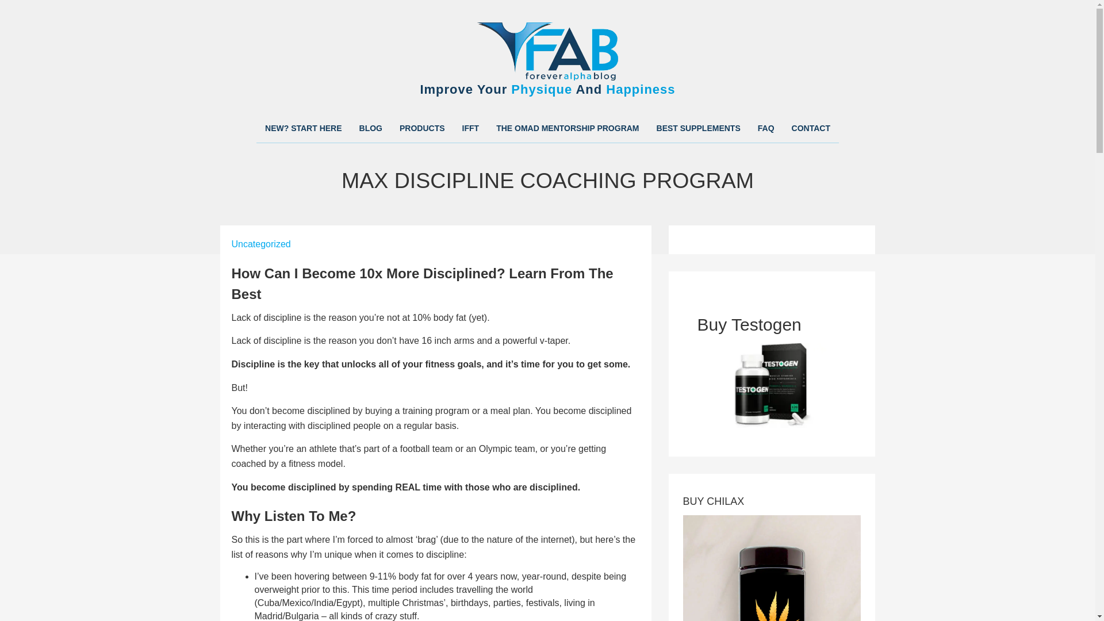 The image size is (1104, 621). What do you see at coordinates (811, 128) in the screenshot?
I see `CONTACT` at bounding box center [811, 128].